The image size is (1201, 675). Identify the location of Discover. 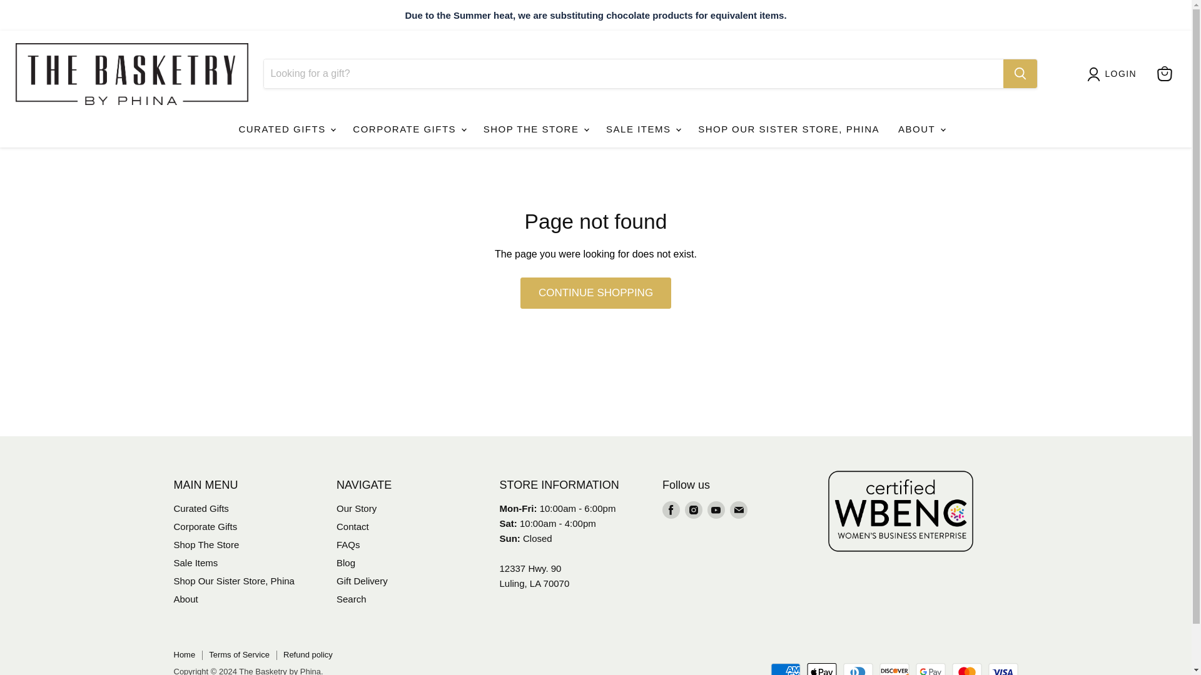
(894, 669).